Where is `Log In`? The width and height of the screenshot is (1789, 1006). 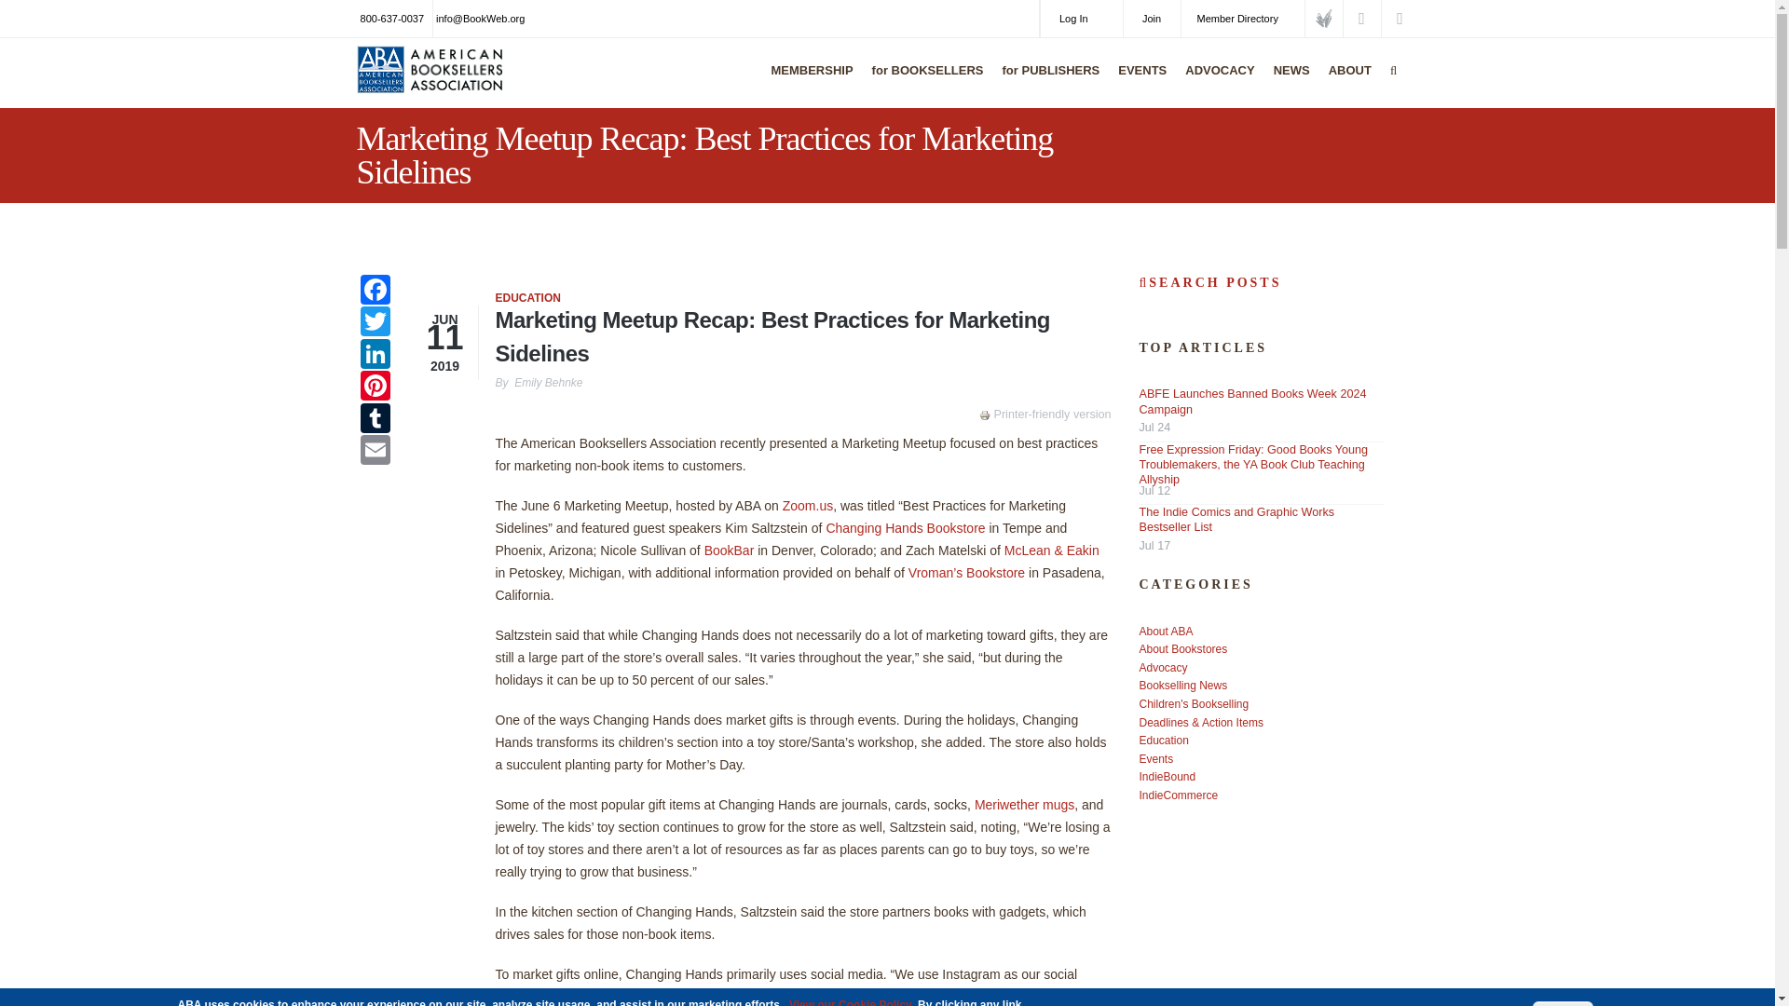
Log In is located at coordinates (1082, 19).